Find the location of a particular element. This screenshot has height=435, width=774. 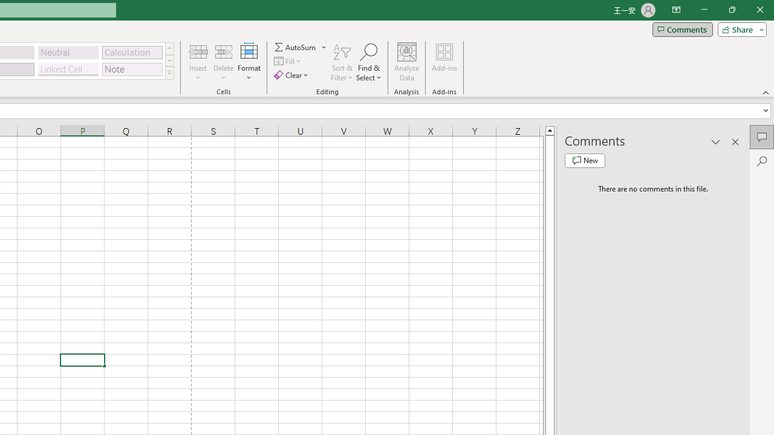

Sum is located at coordinates (296, 47).